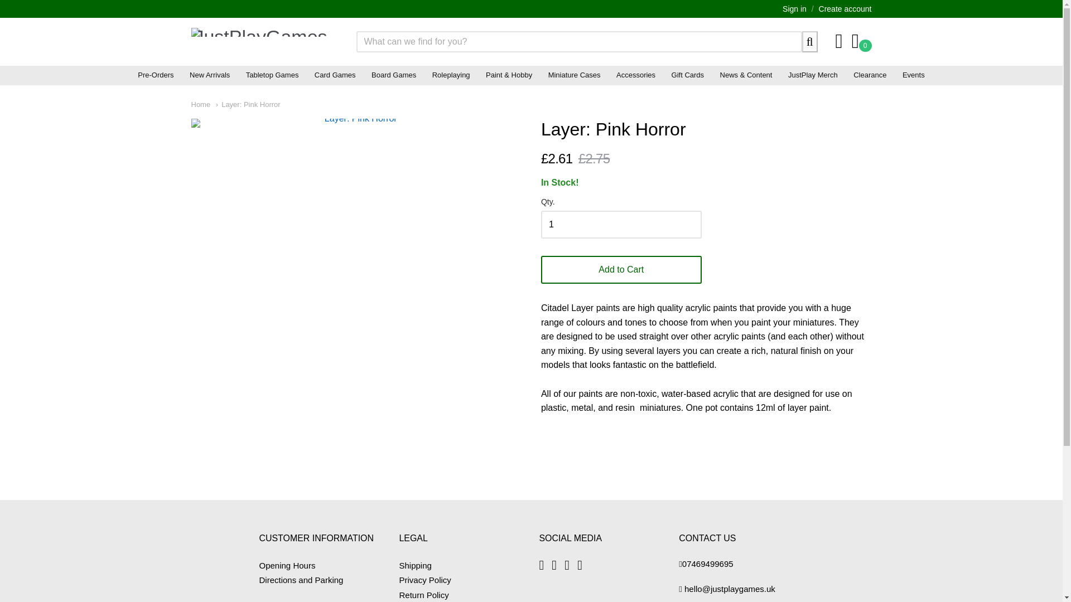 This screenshot has width=1071, height=602. What do you see at coordinates (260, 41) in the screenshot?
I see `JustPlayGames` at bounding box center [260, 41].